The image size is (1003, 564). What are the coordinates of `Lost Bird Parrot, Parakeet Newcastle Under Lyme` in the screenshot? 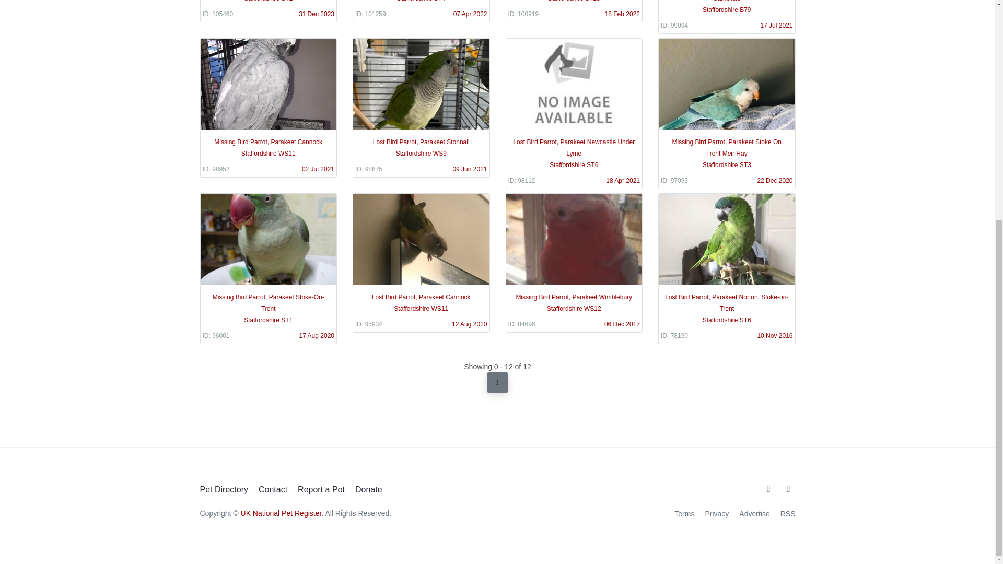 It's located at (574, 113).